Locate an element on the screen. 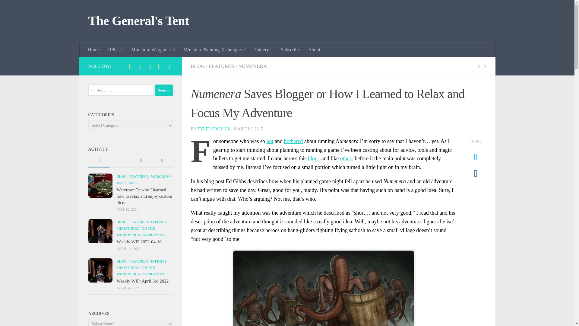 The height and width of the screenshot is (326, 579). Skip to content is located at coordinates (24, 8).